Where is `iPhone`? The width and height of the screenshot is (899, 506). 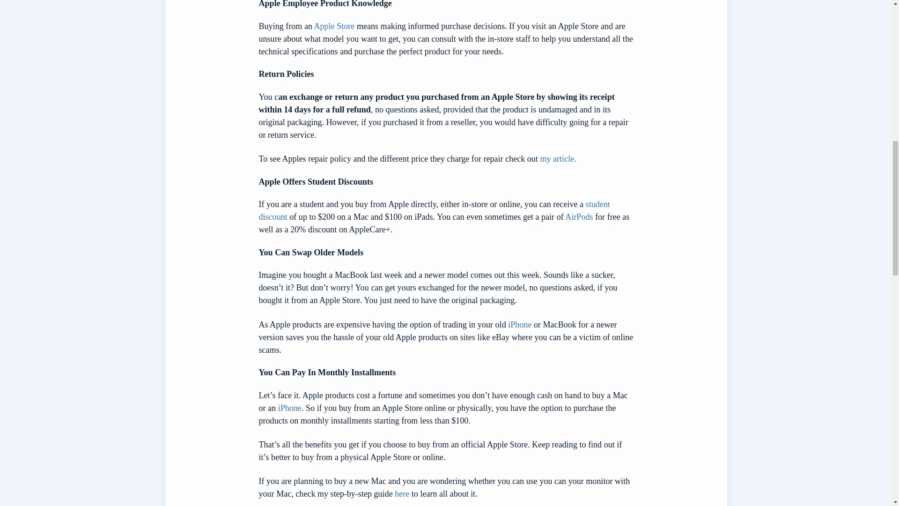
iPhone is located at coordinates (289, 408).